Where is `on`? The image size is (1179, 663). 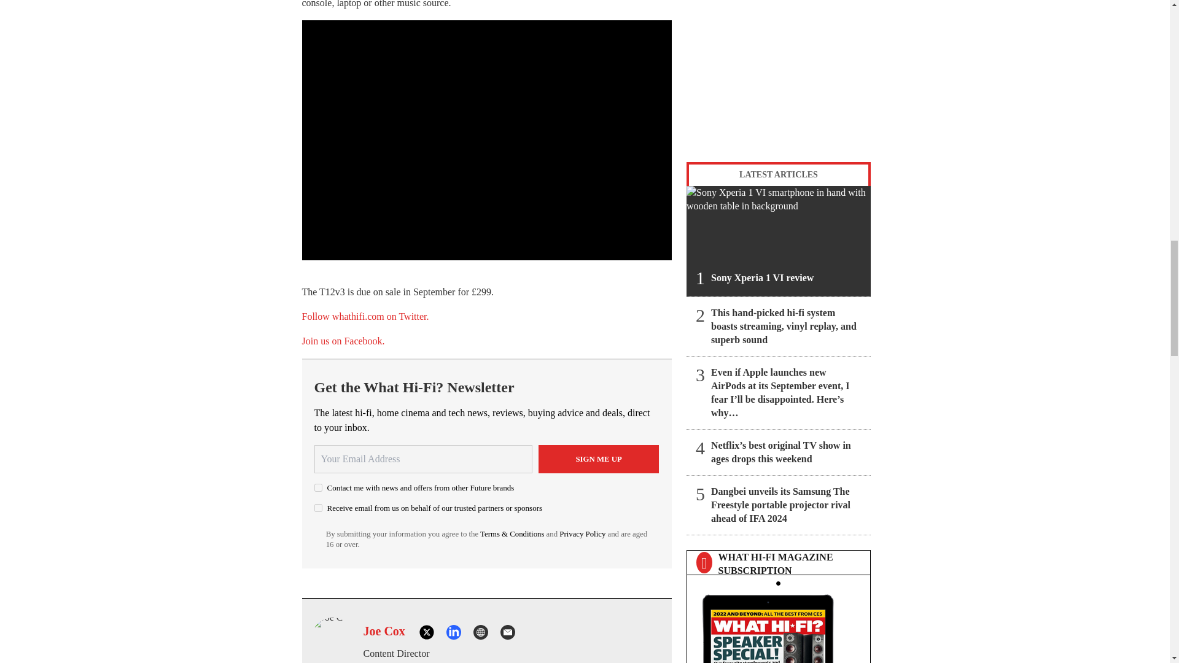 on is located at coordinates (318, 487).